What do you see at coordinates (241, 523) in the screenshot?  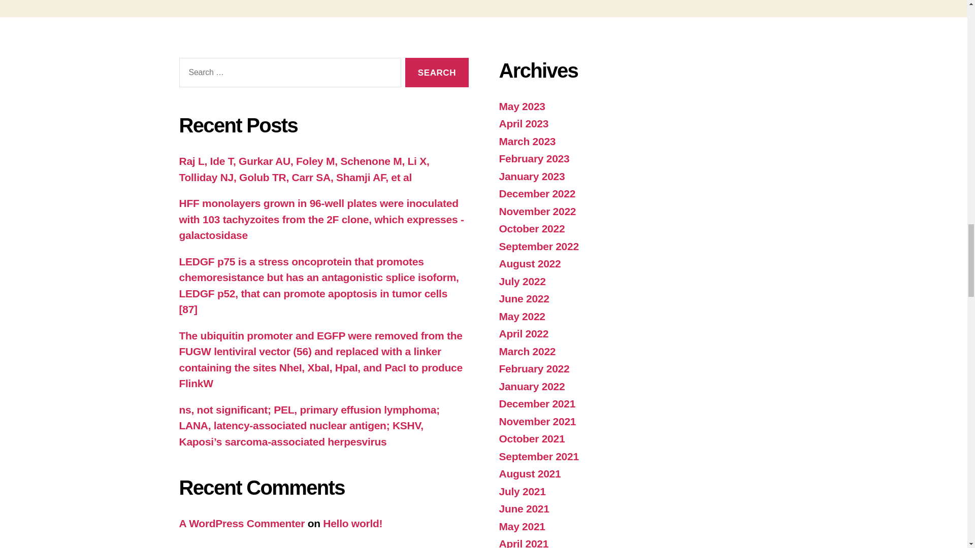 I see `A WordPress Commenter` at bounding box center [241, 523].